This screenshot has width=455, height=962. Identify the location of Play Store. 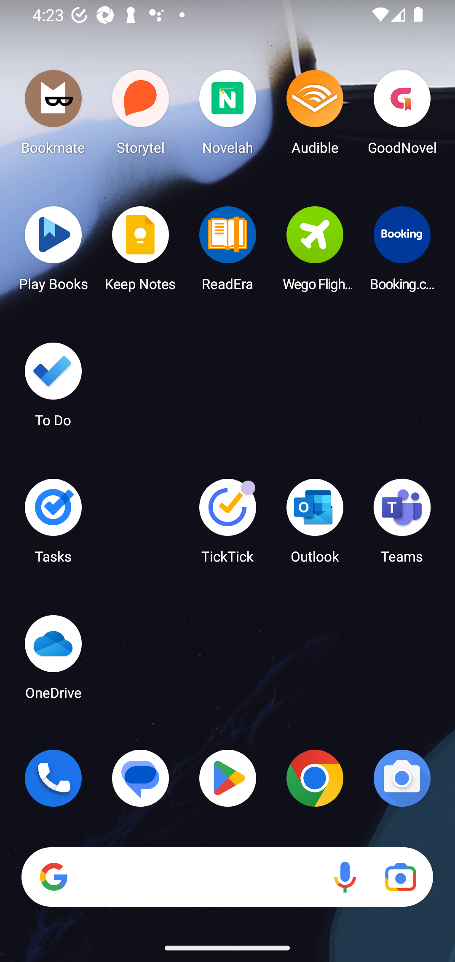
(227, 778).